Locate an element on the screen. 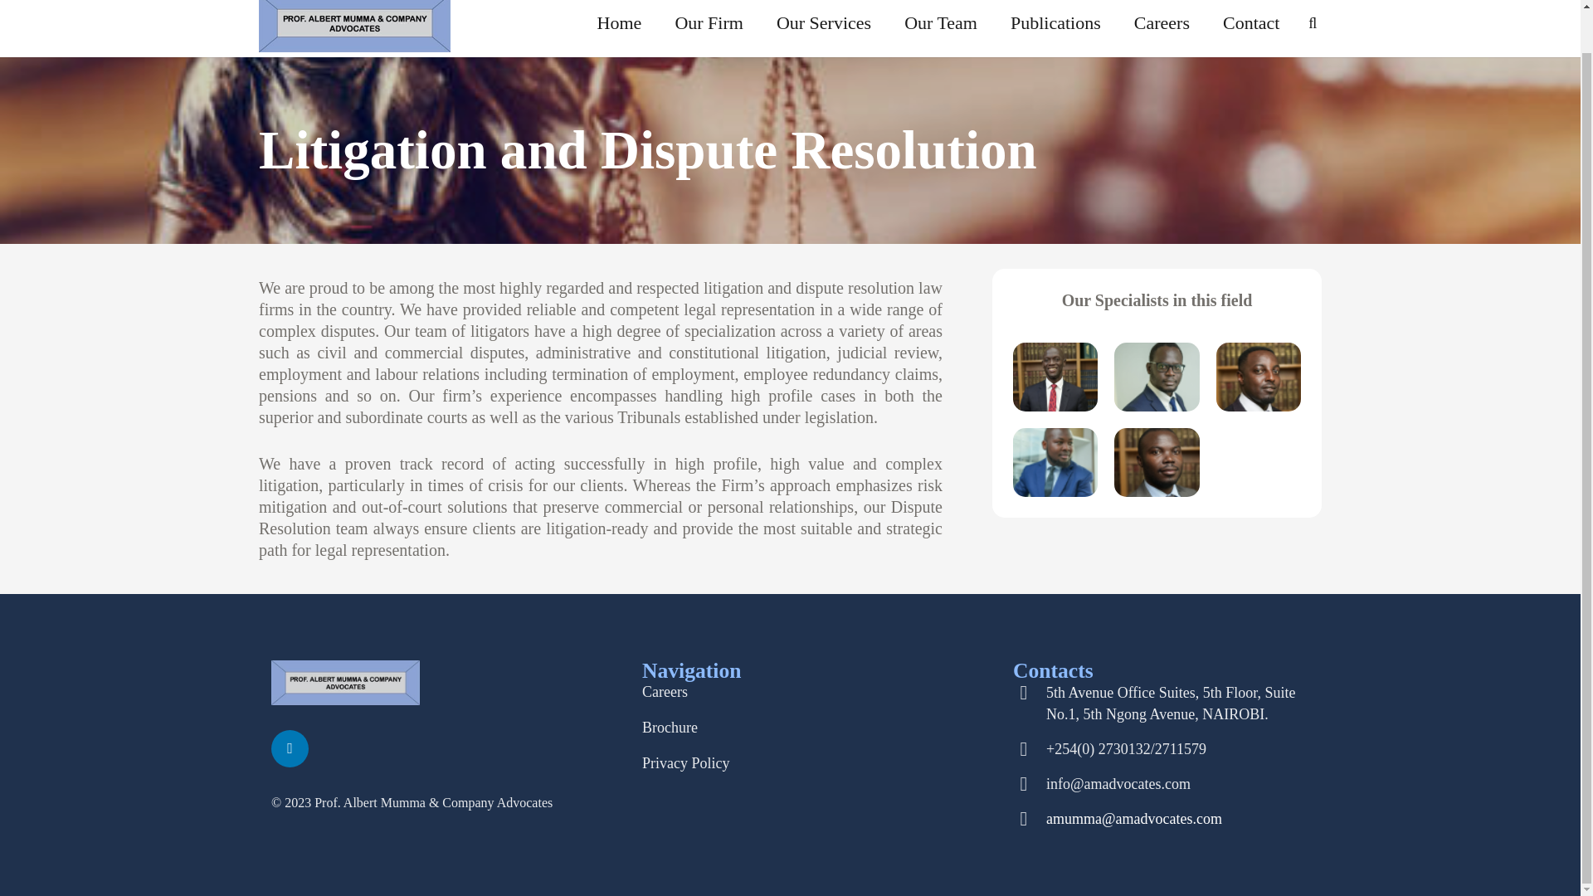 The width and height of the screenshot is (1593, 896). Our Firm is located at coordinates (709, 28).